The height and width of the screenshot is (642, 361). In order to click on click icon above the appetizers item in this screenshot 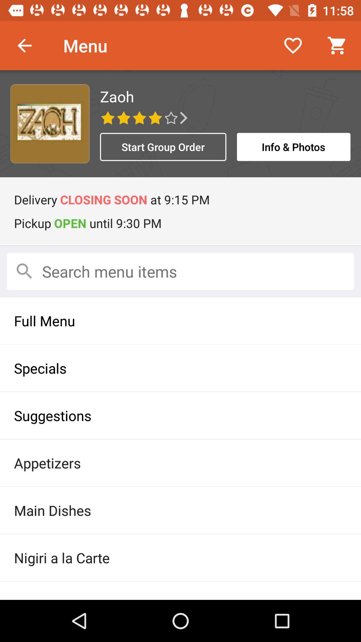, I will do `click(180, 415)`.